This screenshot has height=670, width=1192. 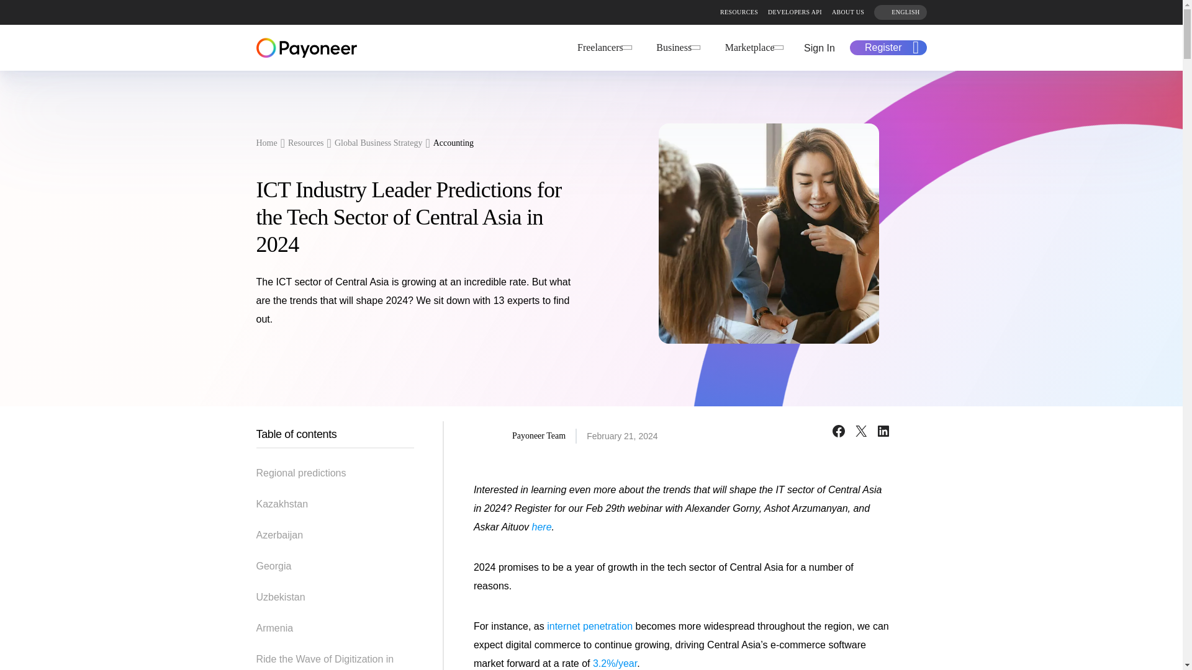 What do you see at coordinates (848, 12) in the screenshot?
I see `ABOUT US` at bounding box center [848, 12].